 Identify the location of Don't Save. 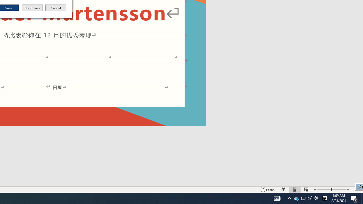
(268, 189).